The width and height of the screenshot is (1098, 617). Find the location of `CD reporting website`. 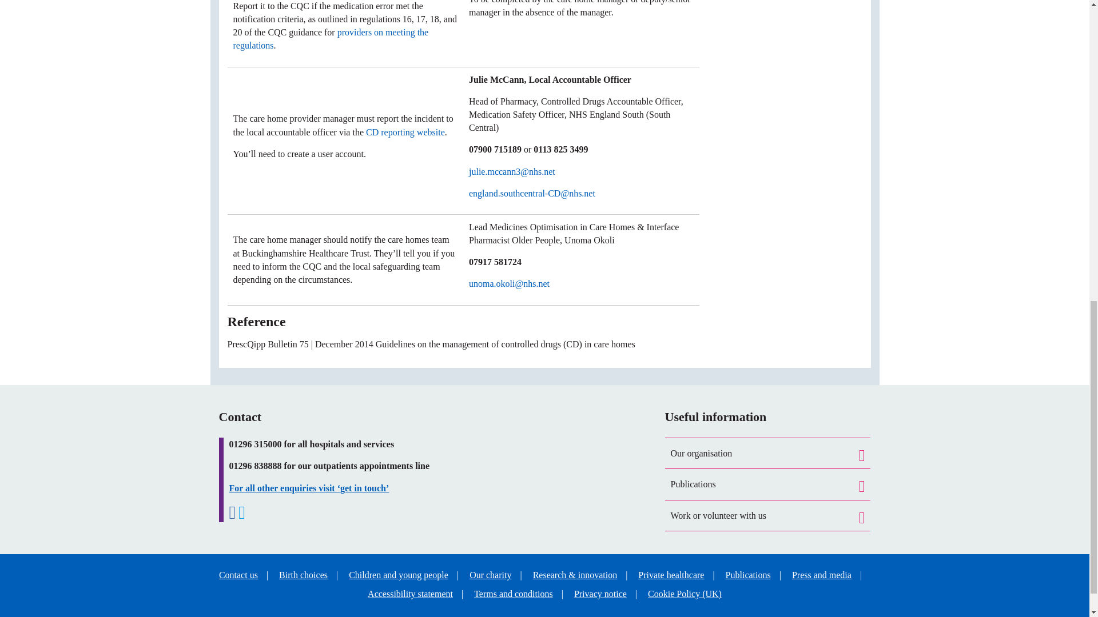

CD reporting website is located at coordinates (405, 131).